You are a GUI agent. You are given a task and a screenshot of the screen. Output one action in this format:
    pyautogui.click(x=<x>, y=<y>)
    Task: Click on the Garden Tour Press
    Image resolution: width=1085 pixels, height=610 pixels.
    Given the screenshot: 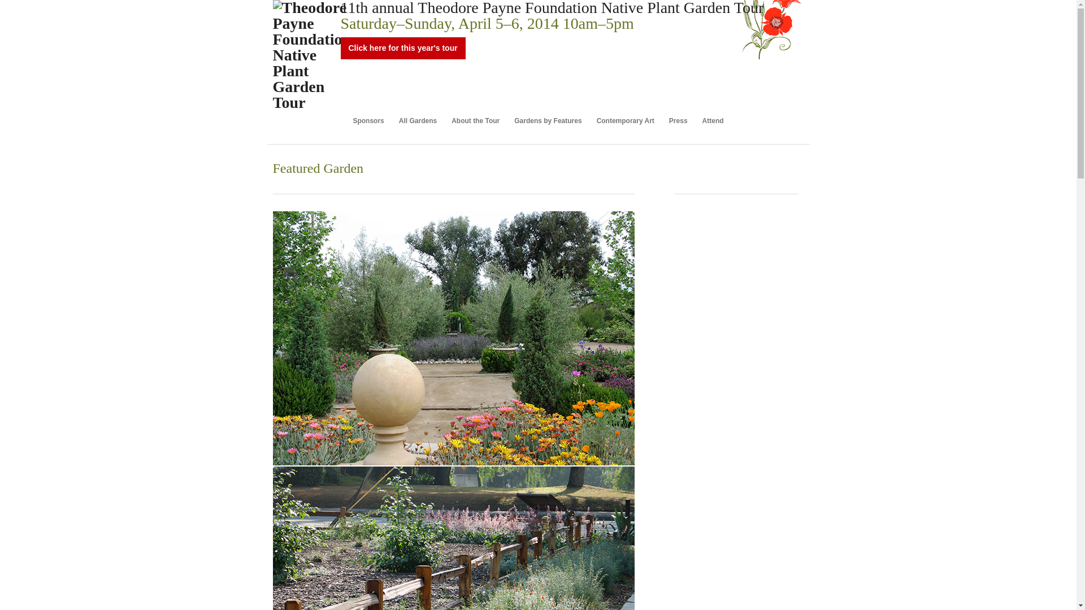 What is the action you would take?
    pyautogui.click(x=678, y=127)
    